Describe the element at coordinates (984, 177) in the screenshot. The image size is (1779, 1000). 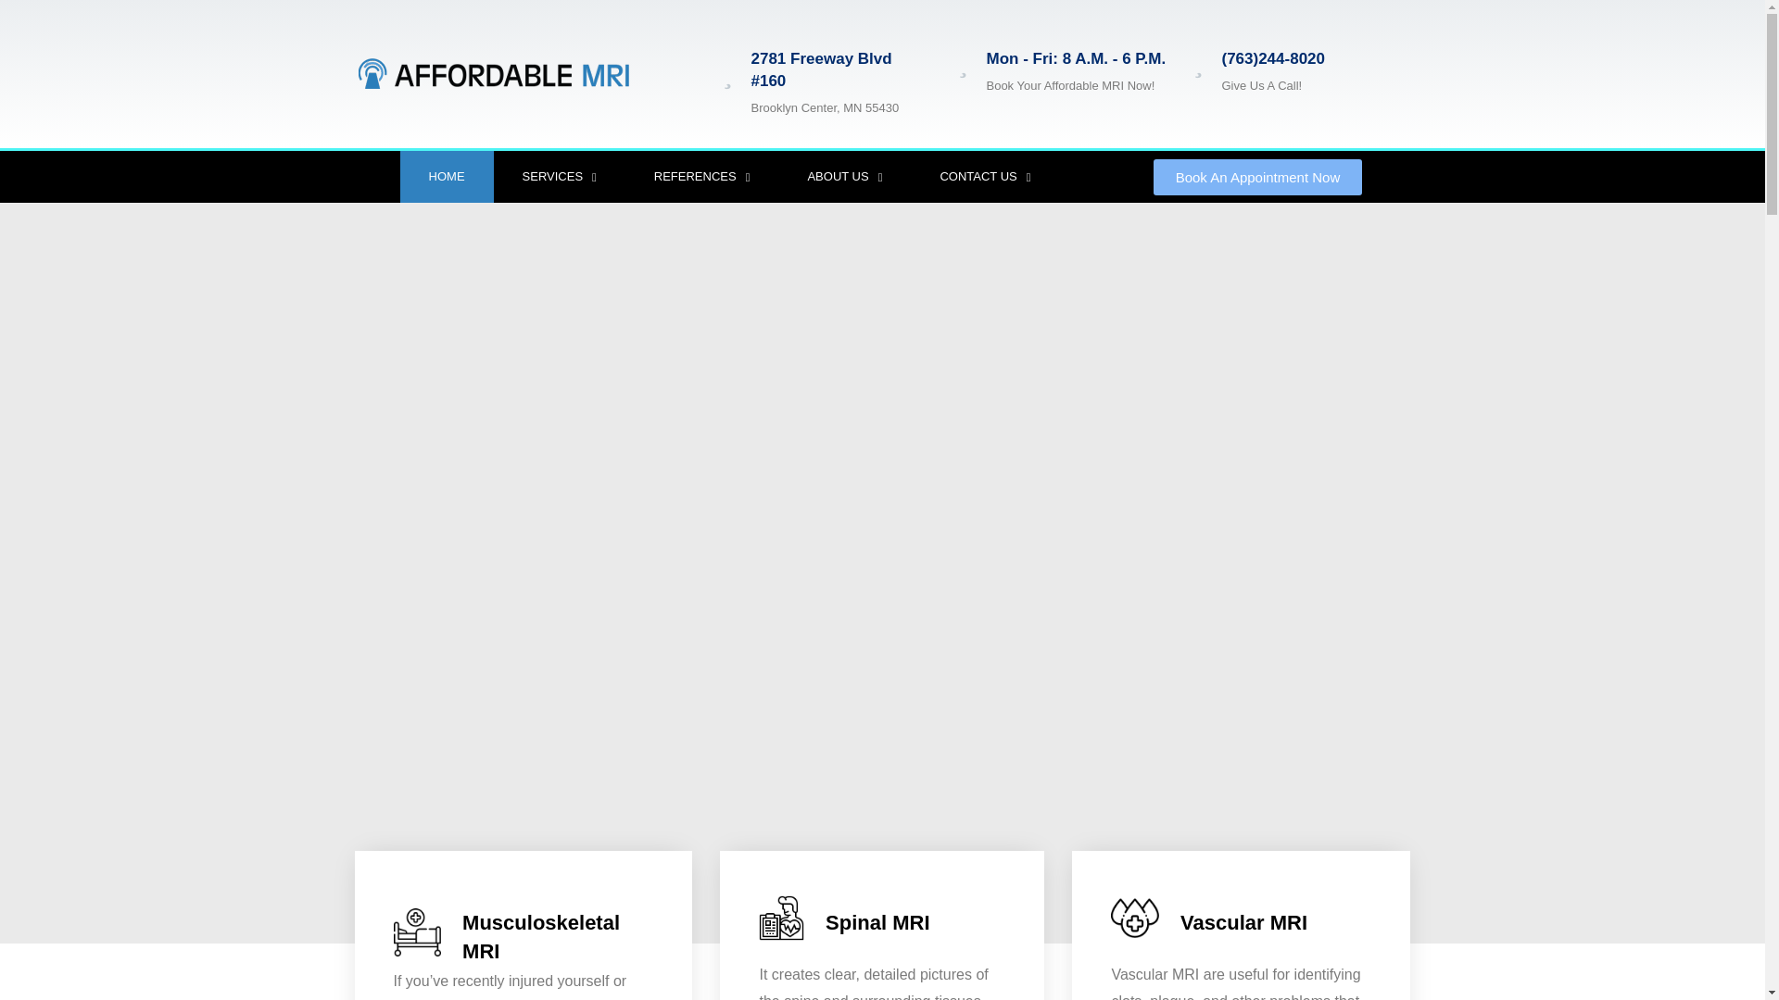
I see `CONTACT US` at that location.